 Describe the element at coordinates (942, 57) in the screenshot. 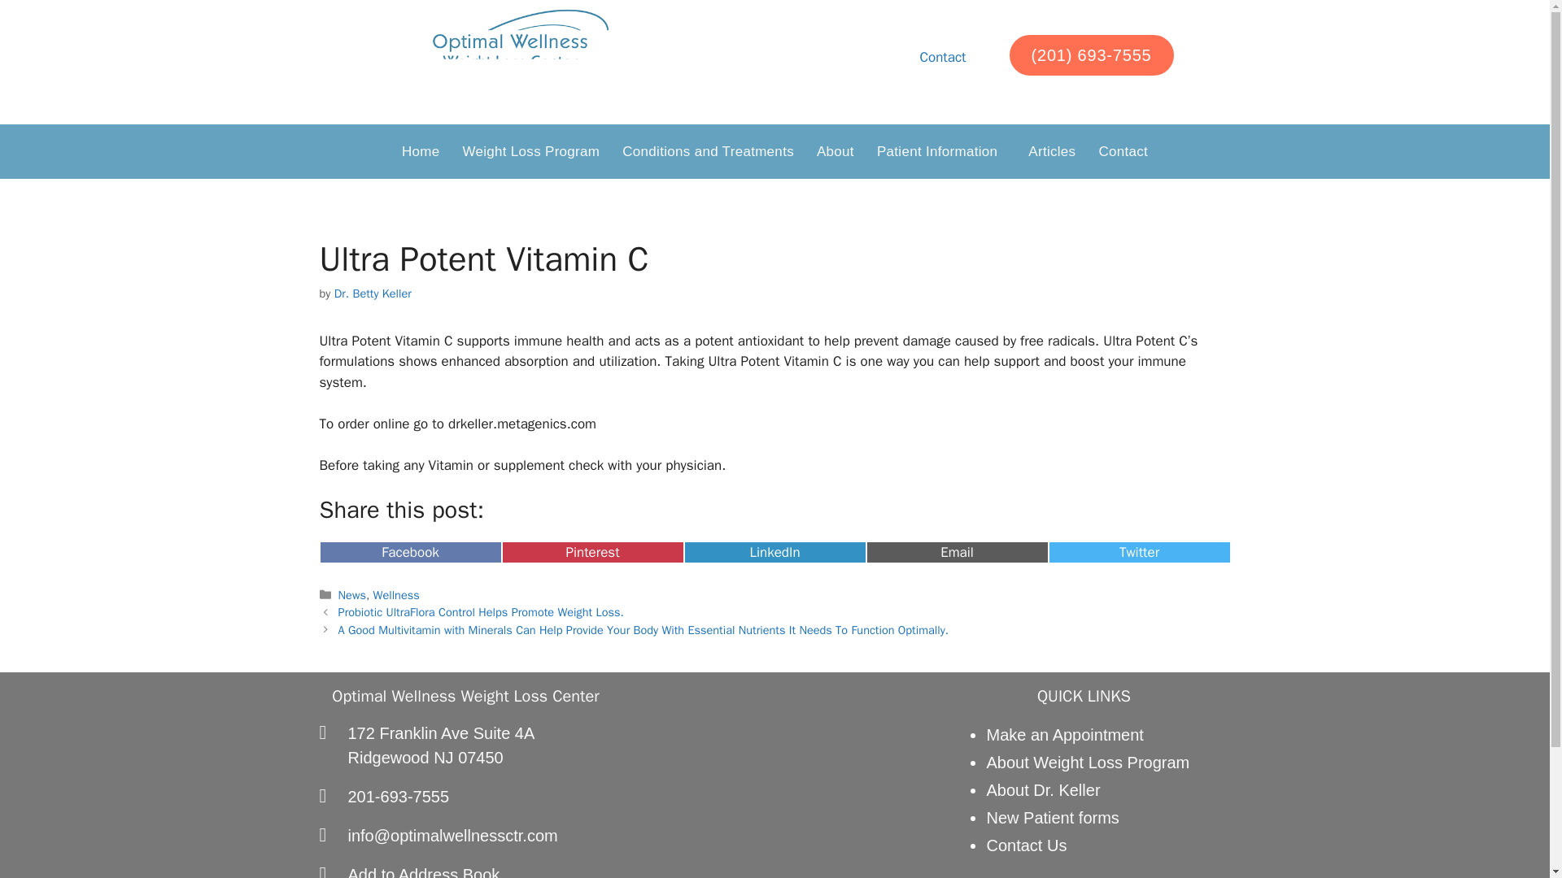

I see `Add to Address Book` at that location.